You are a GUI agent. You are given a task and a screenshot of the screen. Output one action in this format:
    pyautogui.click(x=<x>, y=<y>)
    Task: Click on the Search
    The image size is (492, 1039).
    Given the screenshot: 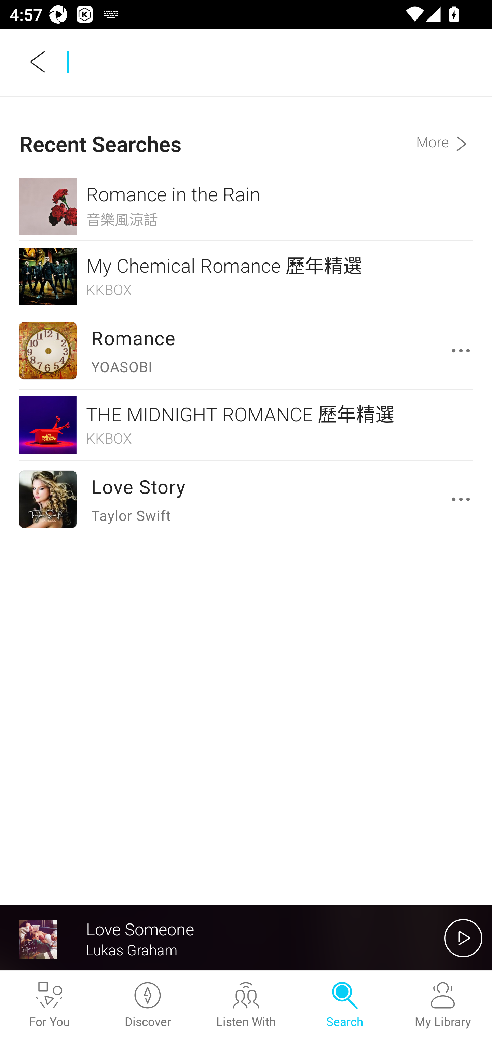 What is the action you would take?
    pyautogui.click(x=344, y=1005)
    